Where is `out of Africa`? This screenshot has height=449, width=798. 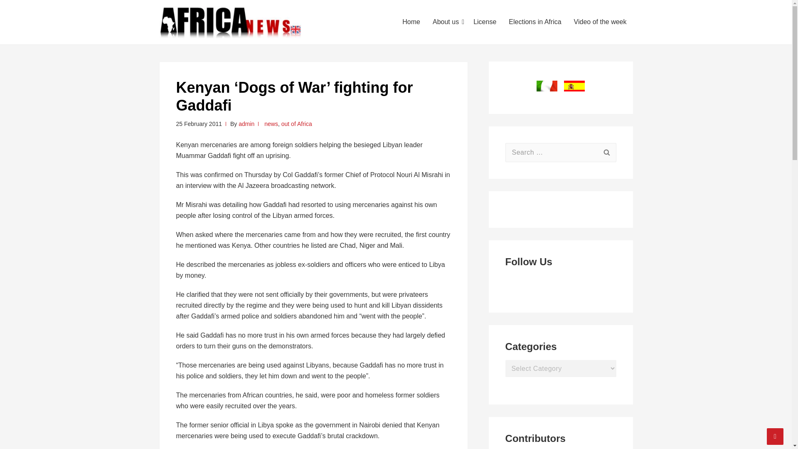 out of Africa is located at coordinates (297, 124).